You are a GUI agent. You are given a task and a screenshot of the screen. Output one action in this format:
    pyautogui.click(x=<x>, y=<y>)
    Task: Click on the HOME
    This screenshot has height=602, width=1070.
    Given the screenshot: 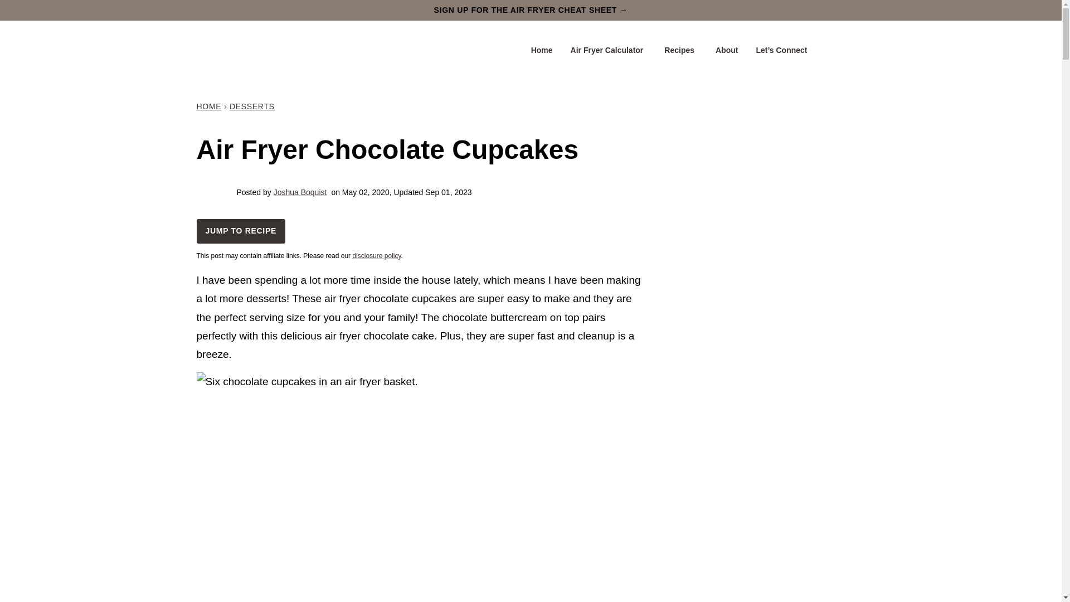 What is the action you would take?
    pyautogui.click(x=208, y=106)
    